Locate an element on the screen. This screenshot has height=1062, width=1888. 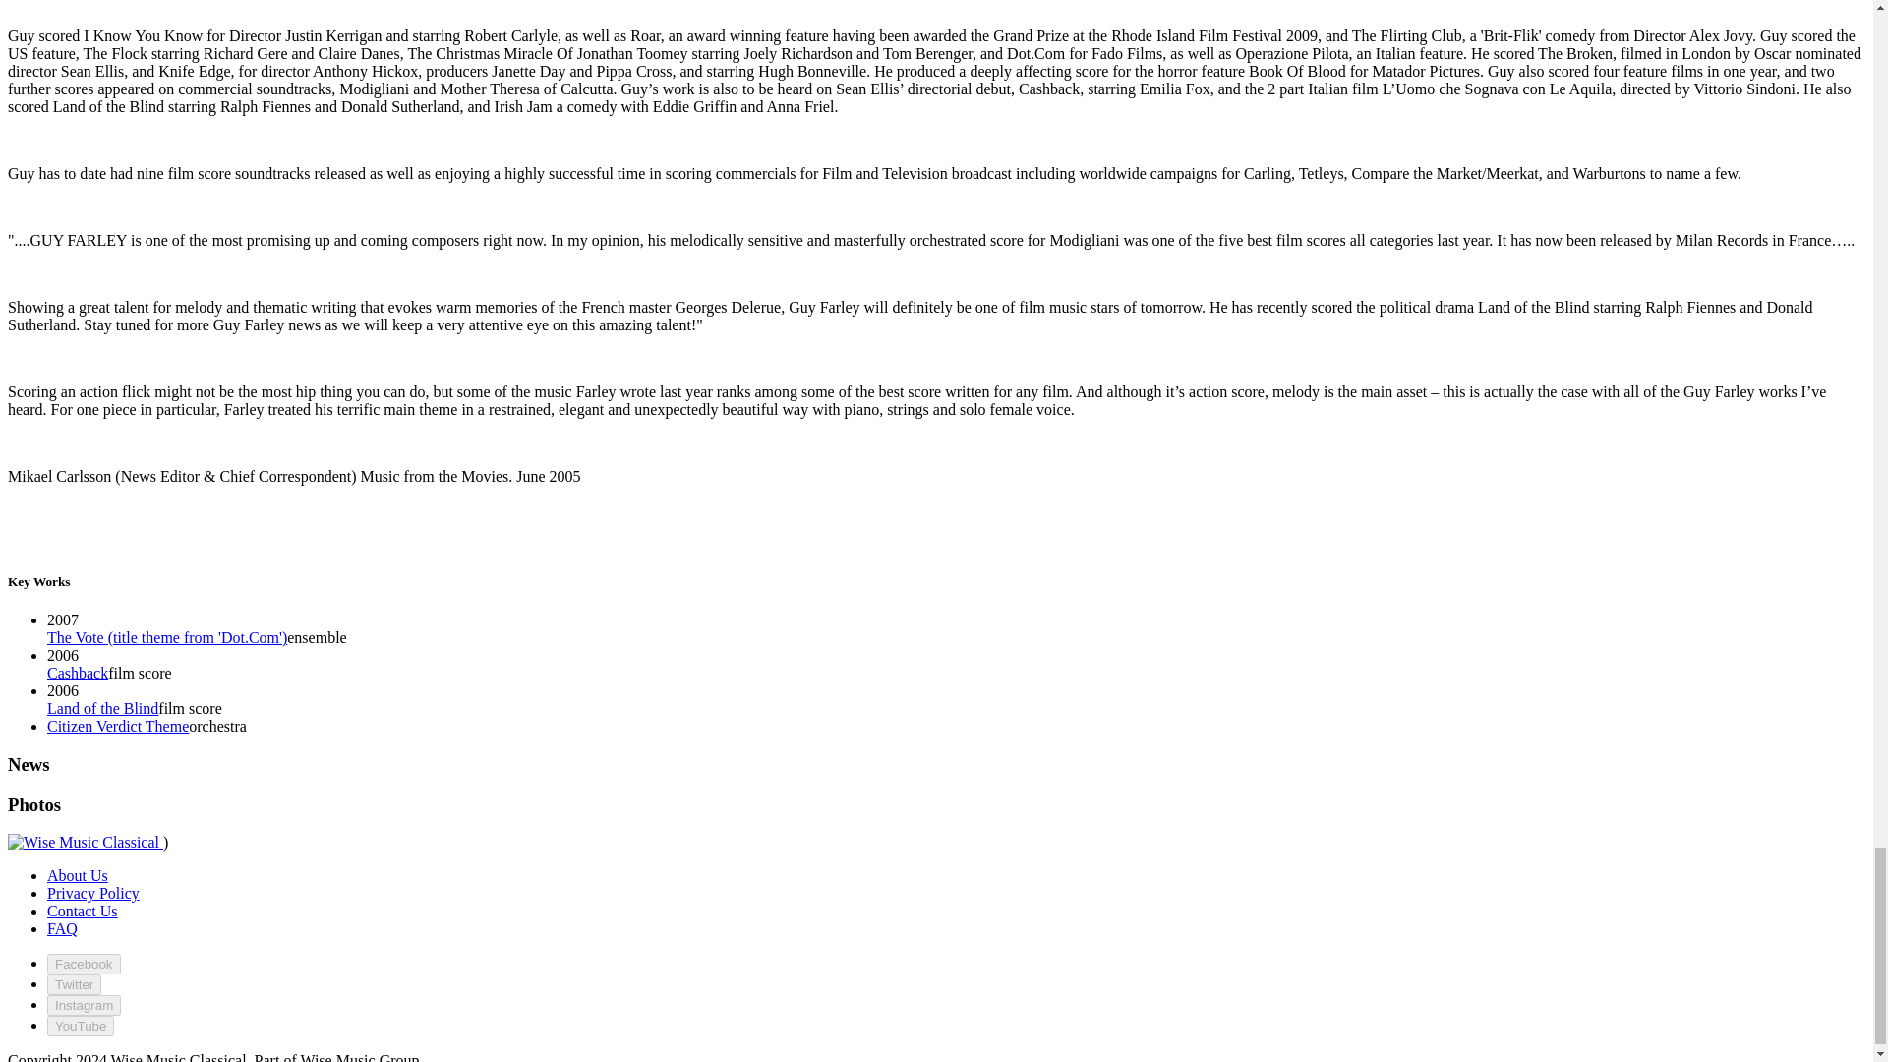
Facebook is located at coordinates (84, 964).